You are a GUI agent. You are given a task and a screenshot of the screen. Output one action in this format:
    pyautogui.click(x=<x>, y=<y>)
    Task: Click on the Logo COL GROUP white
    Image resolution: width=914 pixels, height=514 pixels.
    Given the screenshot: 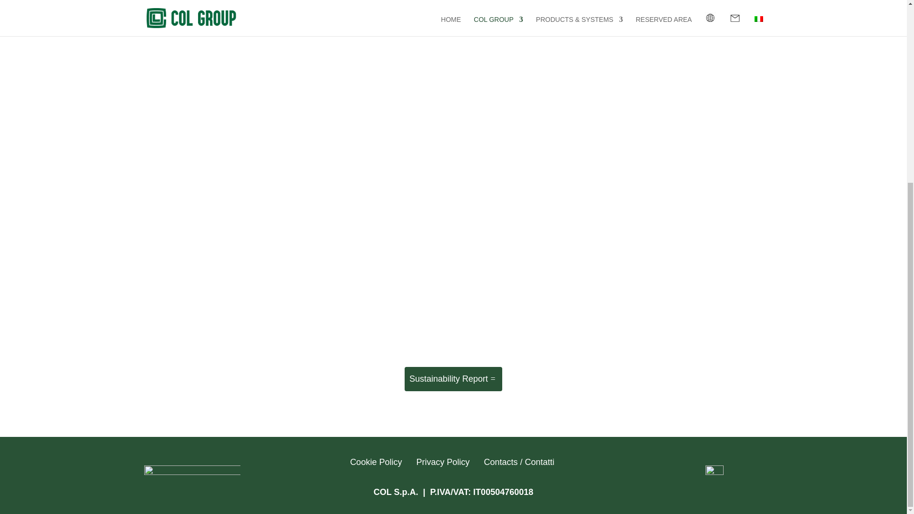 What is the action you would take?
    pyautogui.click(x=191, y=476)
    